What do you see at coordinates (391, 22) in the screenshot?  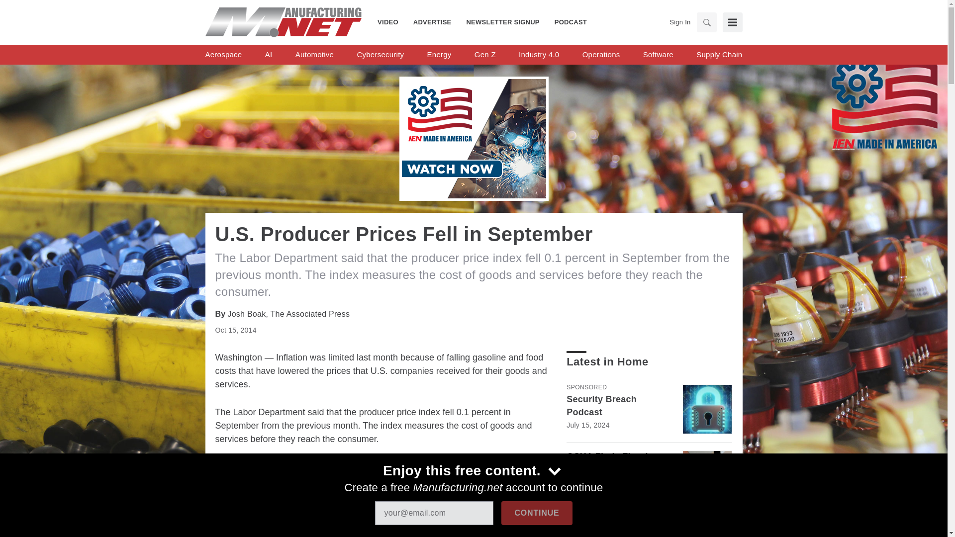 I see `VIDEO` at bounding box center [391, 22].